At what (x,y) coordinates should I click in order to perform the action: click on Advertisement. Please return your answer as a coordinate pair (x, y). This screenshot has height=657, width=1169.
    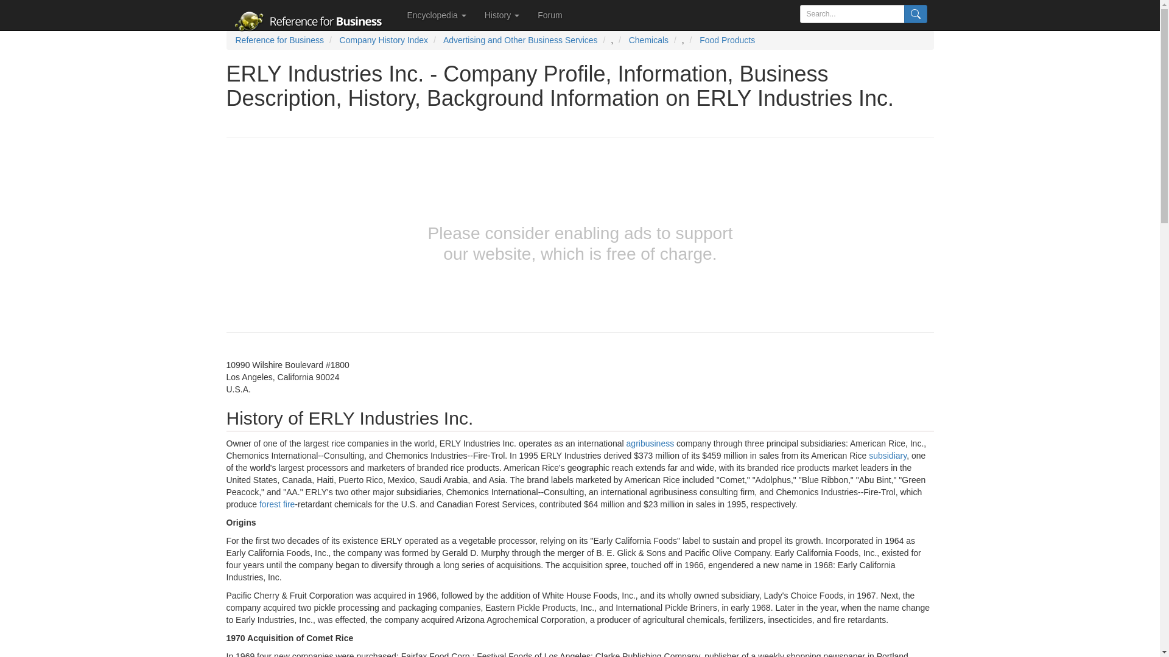
    Looking at the image, I should click on (111, 246).